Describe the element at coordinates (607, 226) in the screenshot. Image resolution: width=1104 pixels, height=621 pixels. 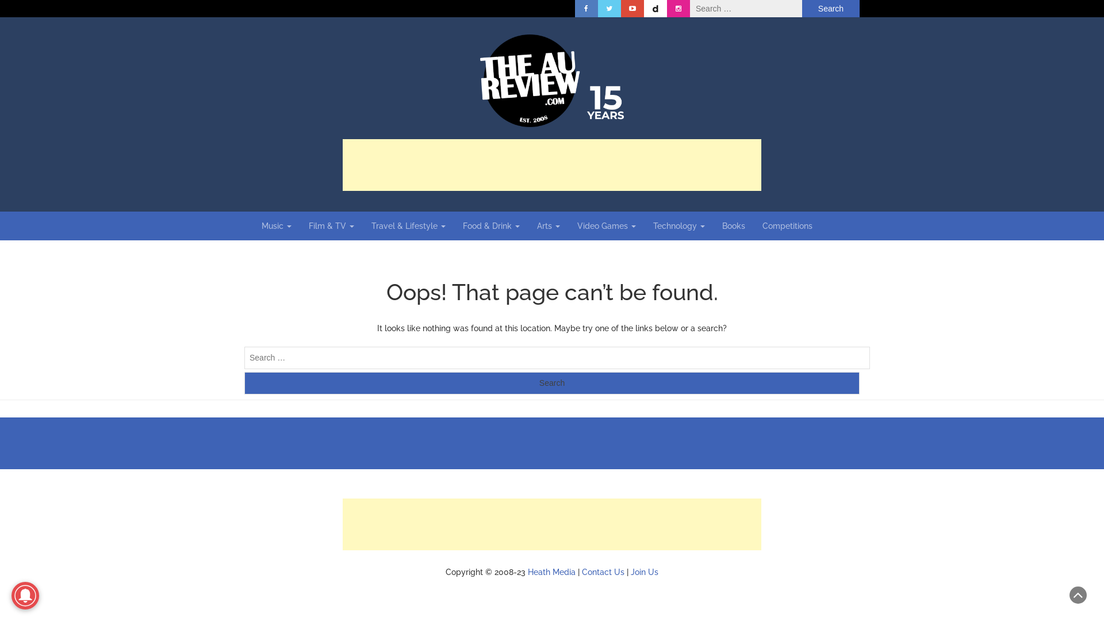
I see `Video Games` at that location.